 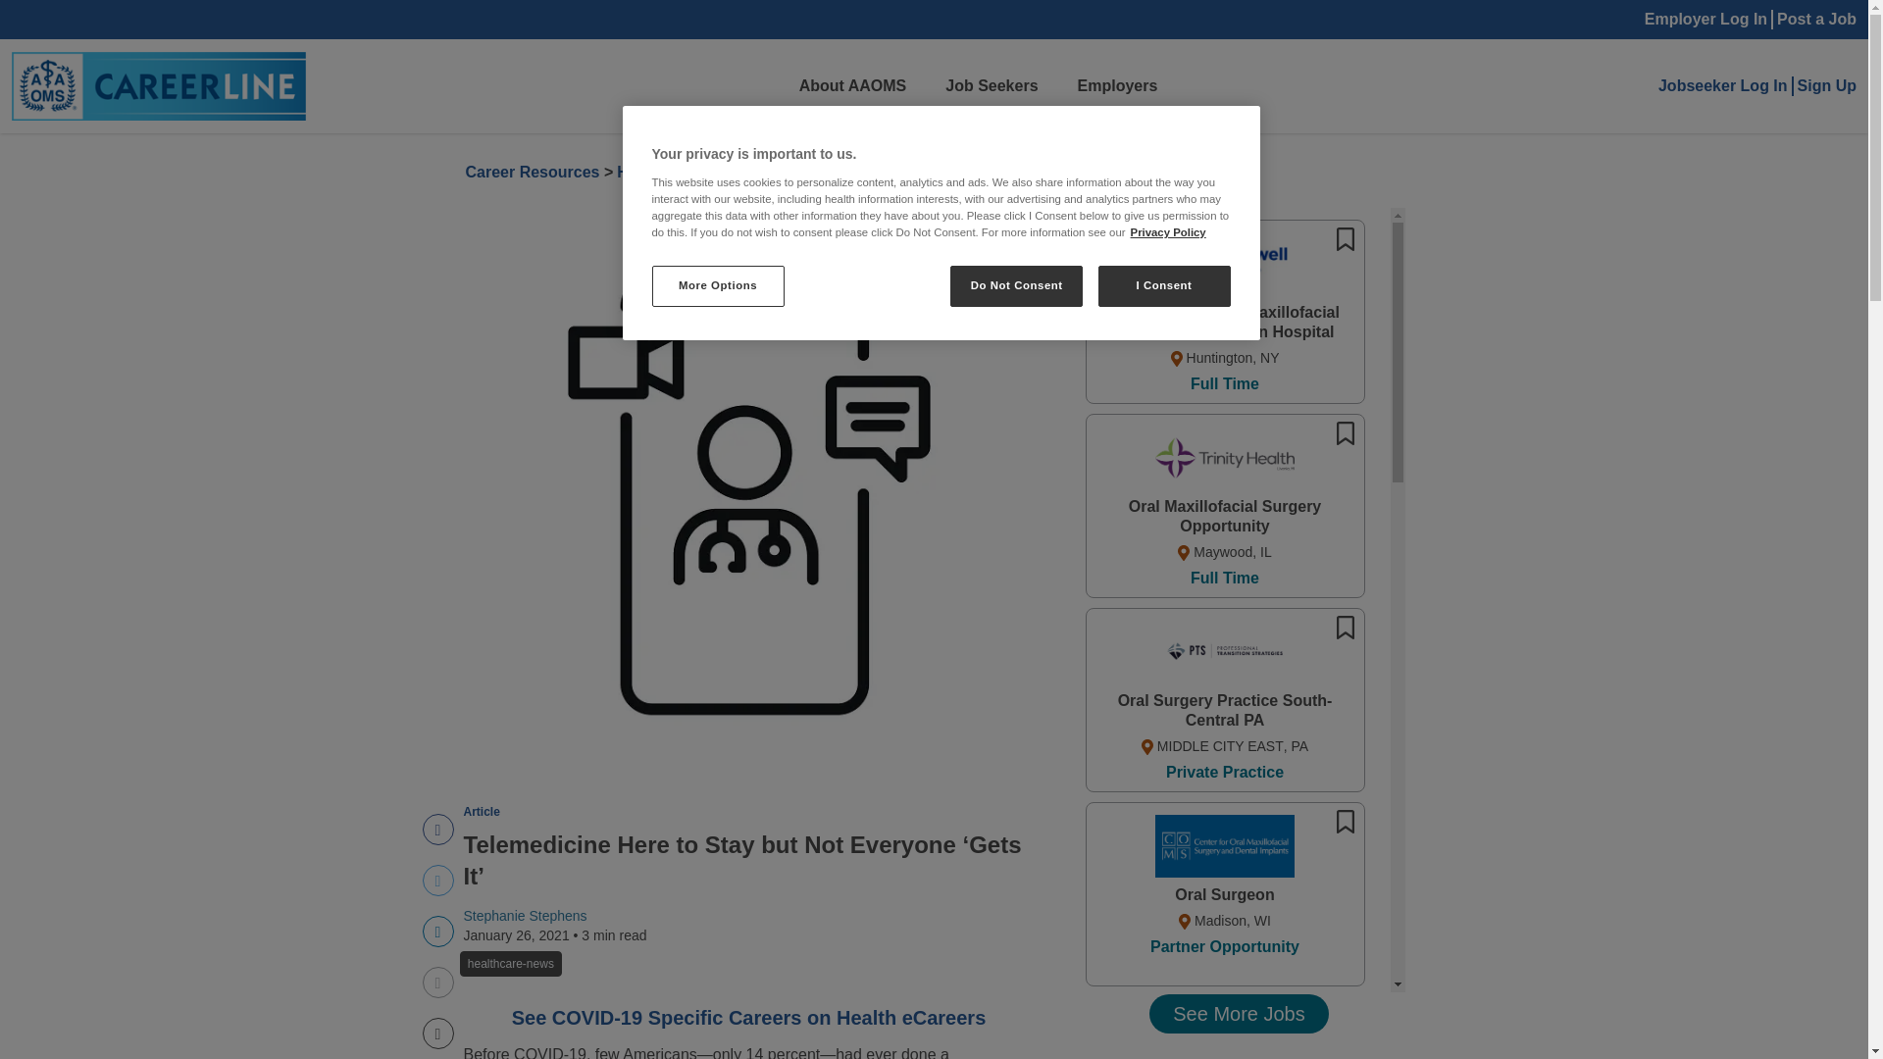 I want to click on email, so click(x=437, y=983).